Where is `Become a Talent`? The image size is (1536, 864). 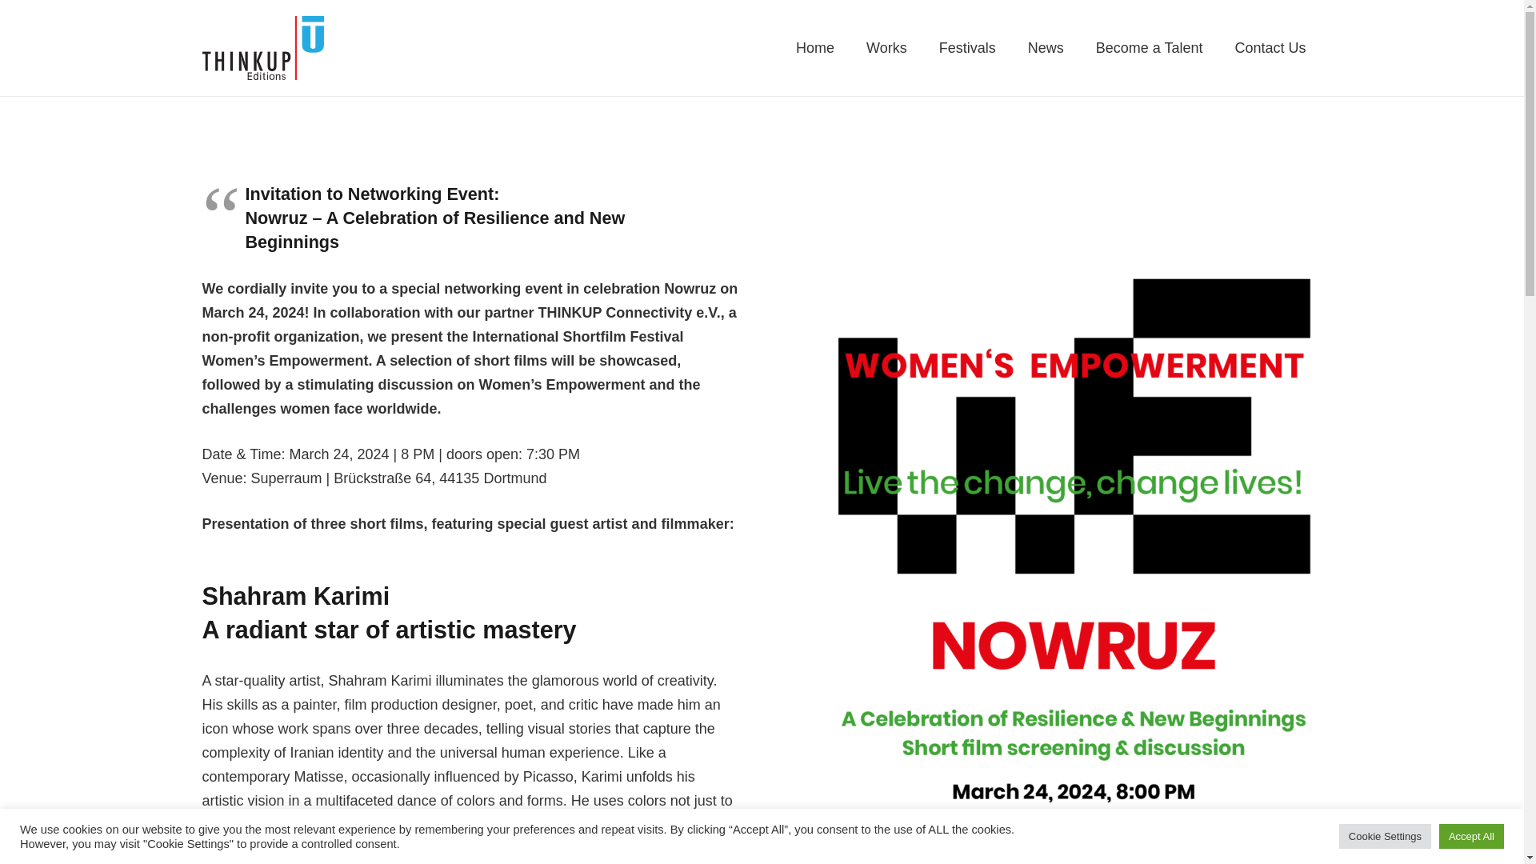
Become a Talent is located at coordinates (1149, 48).